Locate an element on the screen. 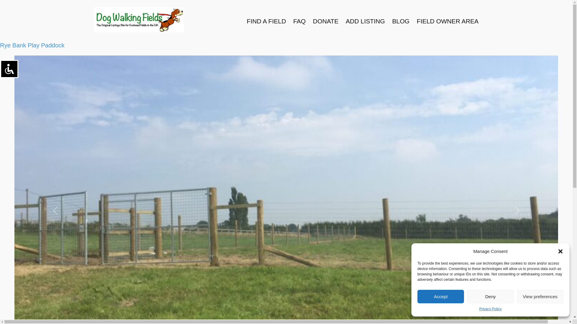 Image resolution: width=577 pixels, height=324 pixels. View preferences is located at coordinates (540, 296).